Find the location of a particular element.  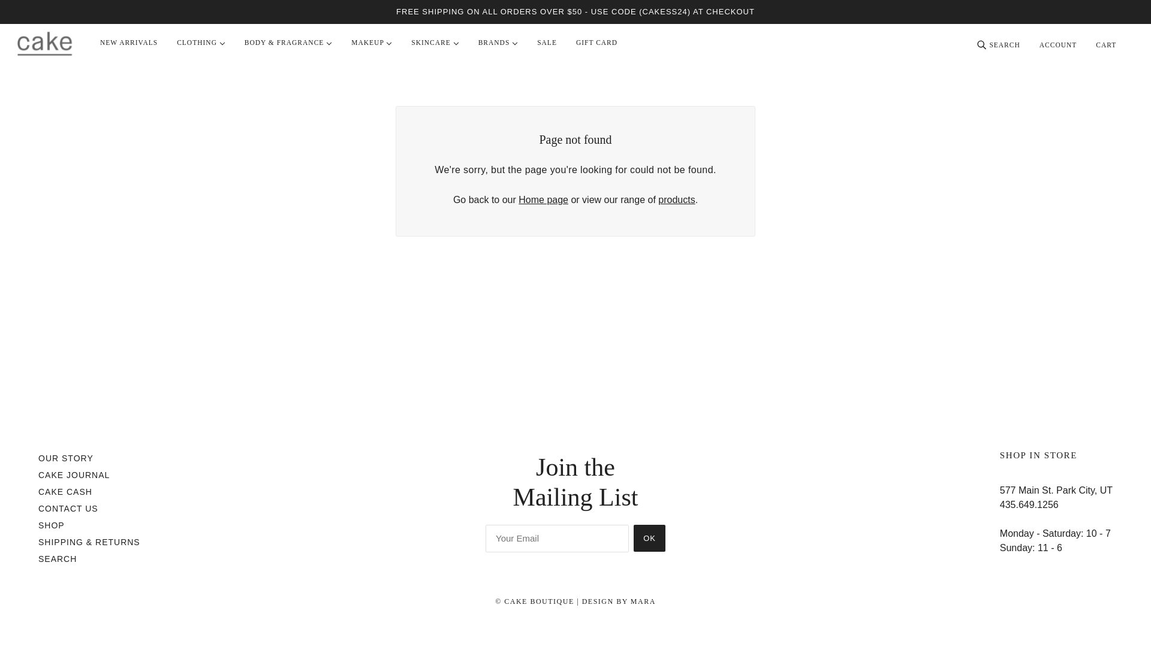

CLOTHING is located at coordinates (200, 43).